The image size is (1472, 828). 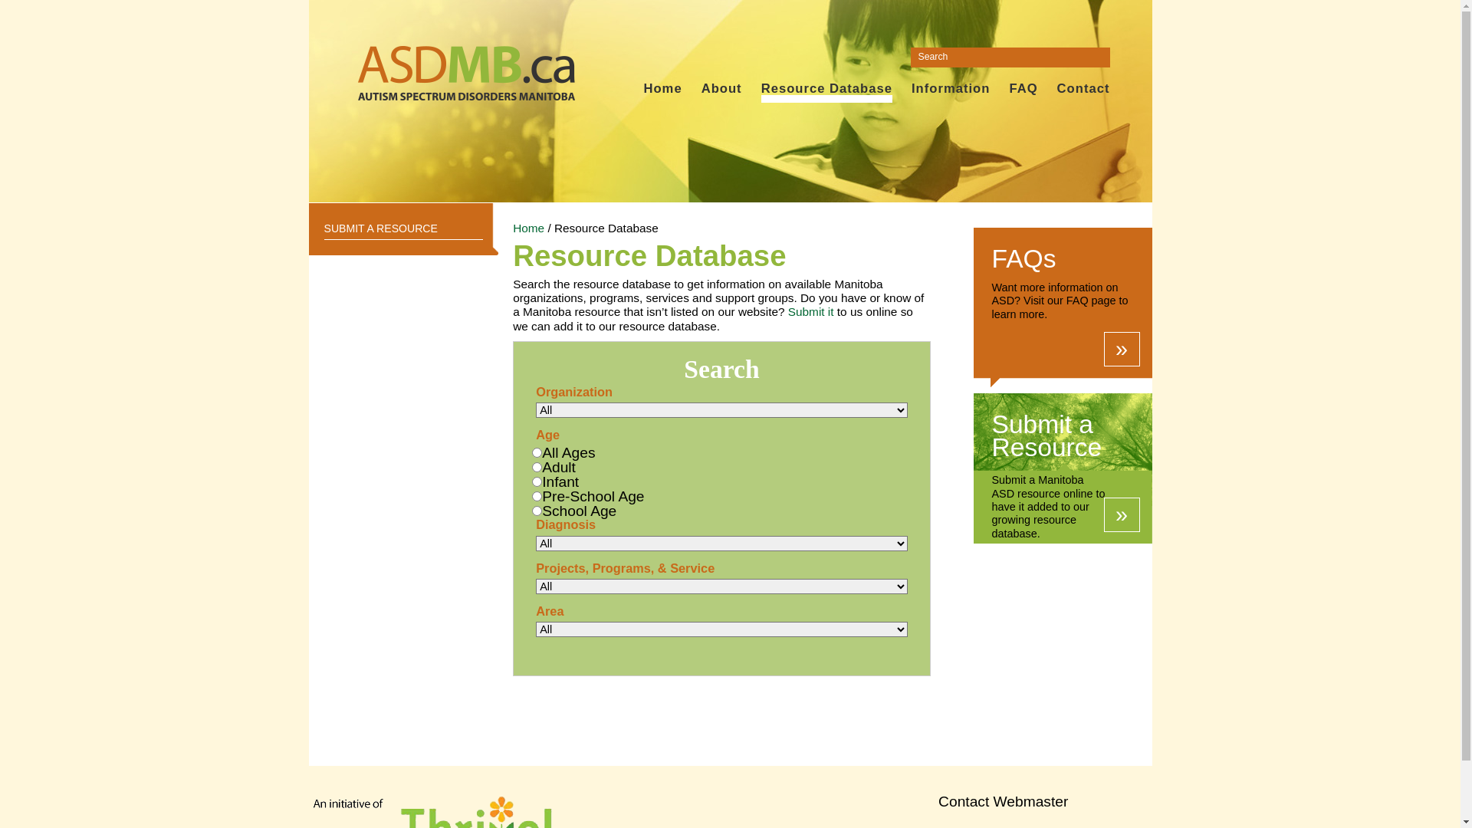 I want to click on Information, so click(x=951, y=89).